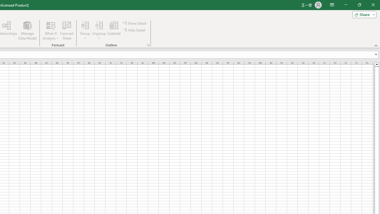  Describe the element at coordinates (135, 23) in the screenshot. I see `Show Detail` at that location.